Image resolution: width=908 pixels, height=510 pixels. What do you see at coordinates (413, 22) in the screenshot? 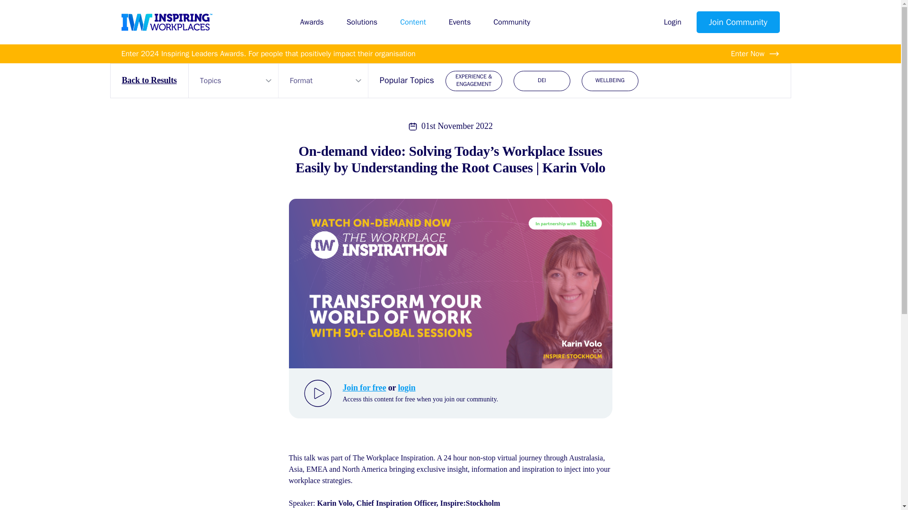
I see `Content` at bounding box center [413, 22].